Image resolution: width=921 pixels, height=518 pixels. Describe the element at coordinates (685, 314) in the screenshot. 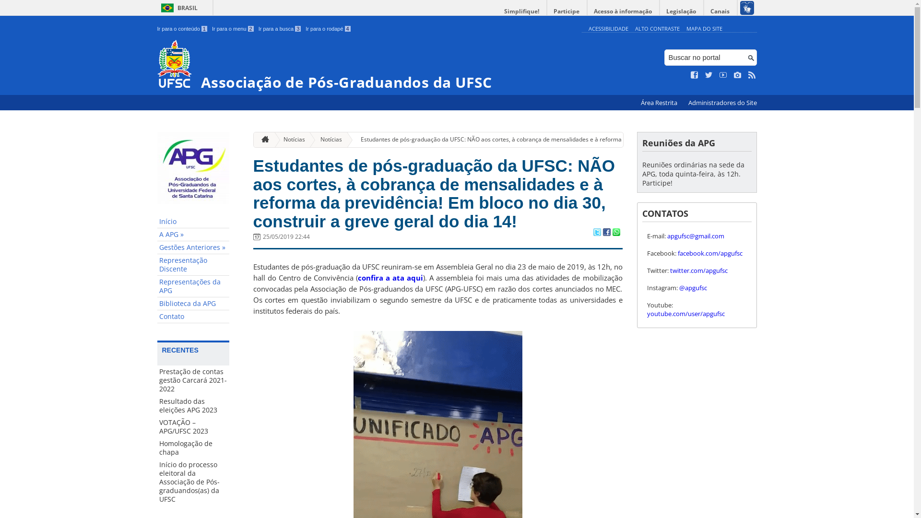

I see `youtube.com/user/apgufsc` at that location.